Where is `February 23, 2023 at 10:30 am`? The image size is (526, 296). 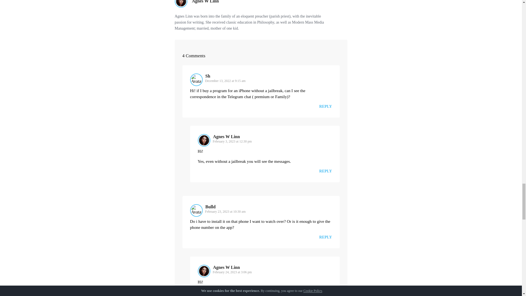
February 23, 2023 at 10:30 am is located at coordinates (225, 211).